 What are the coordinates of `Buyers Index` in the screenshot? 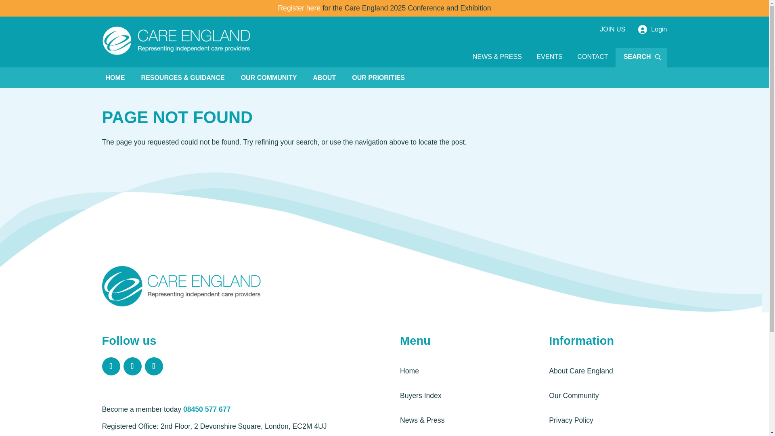 It's located at (421, 396).